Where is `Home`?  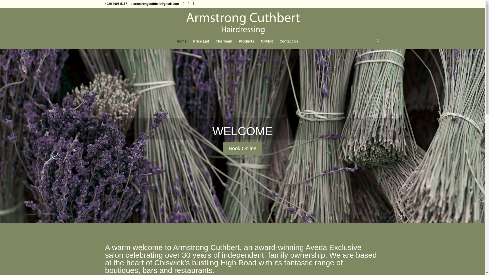 Home is located at coordinates (182, 44).